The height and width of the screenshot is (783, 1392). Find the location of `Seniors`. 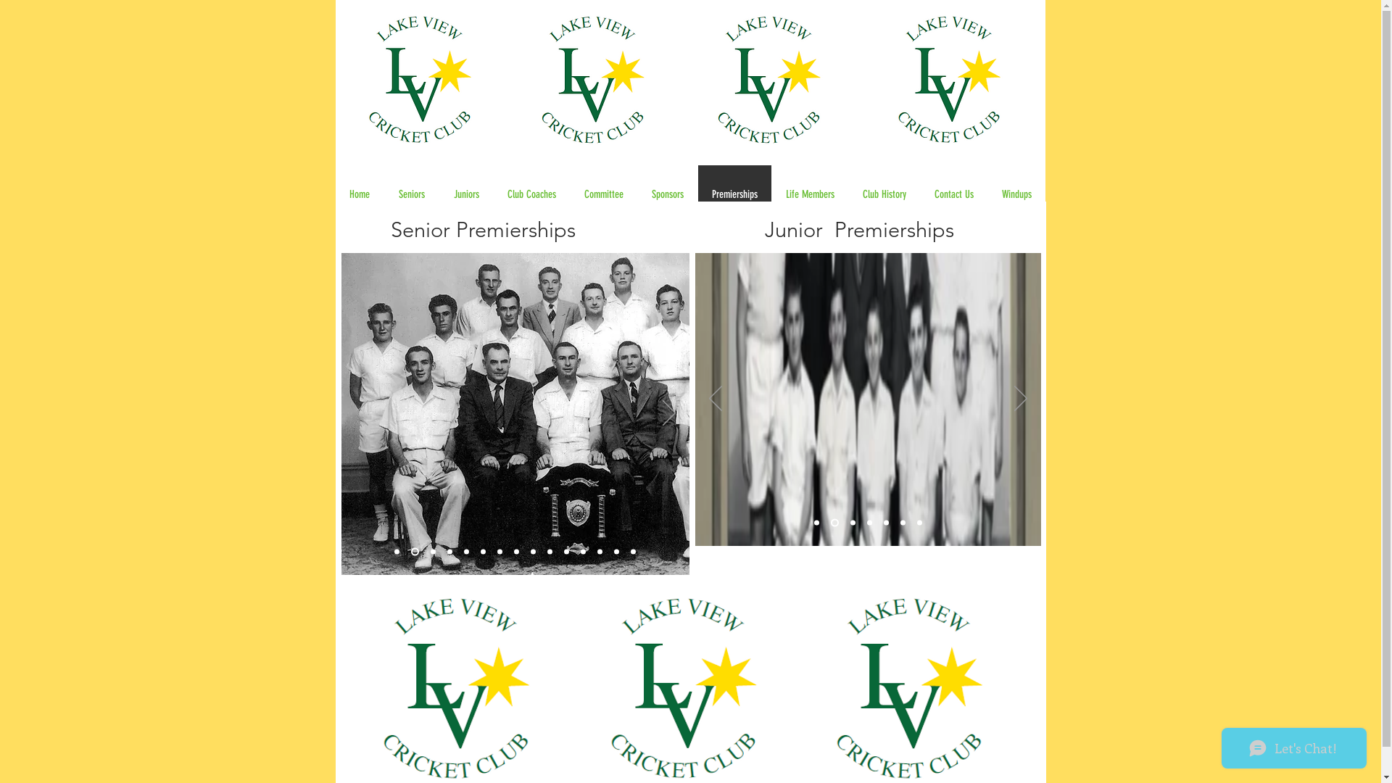

Seniors is located at coordinates (412, 194).